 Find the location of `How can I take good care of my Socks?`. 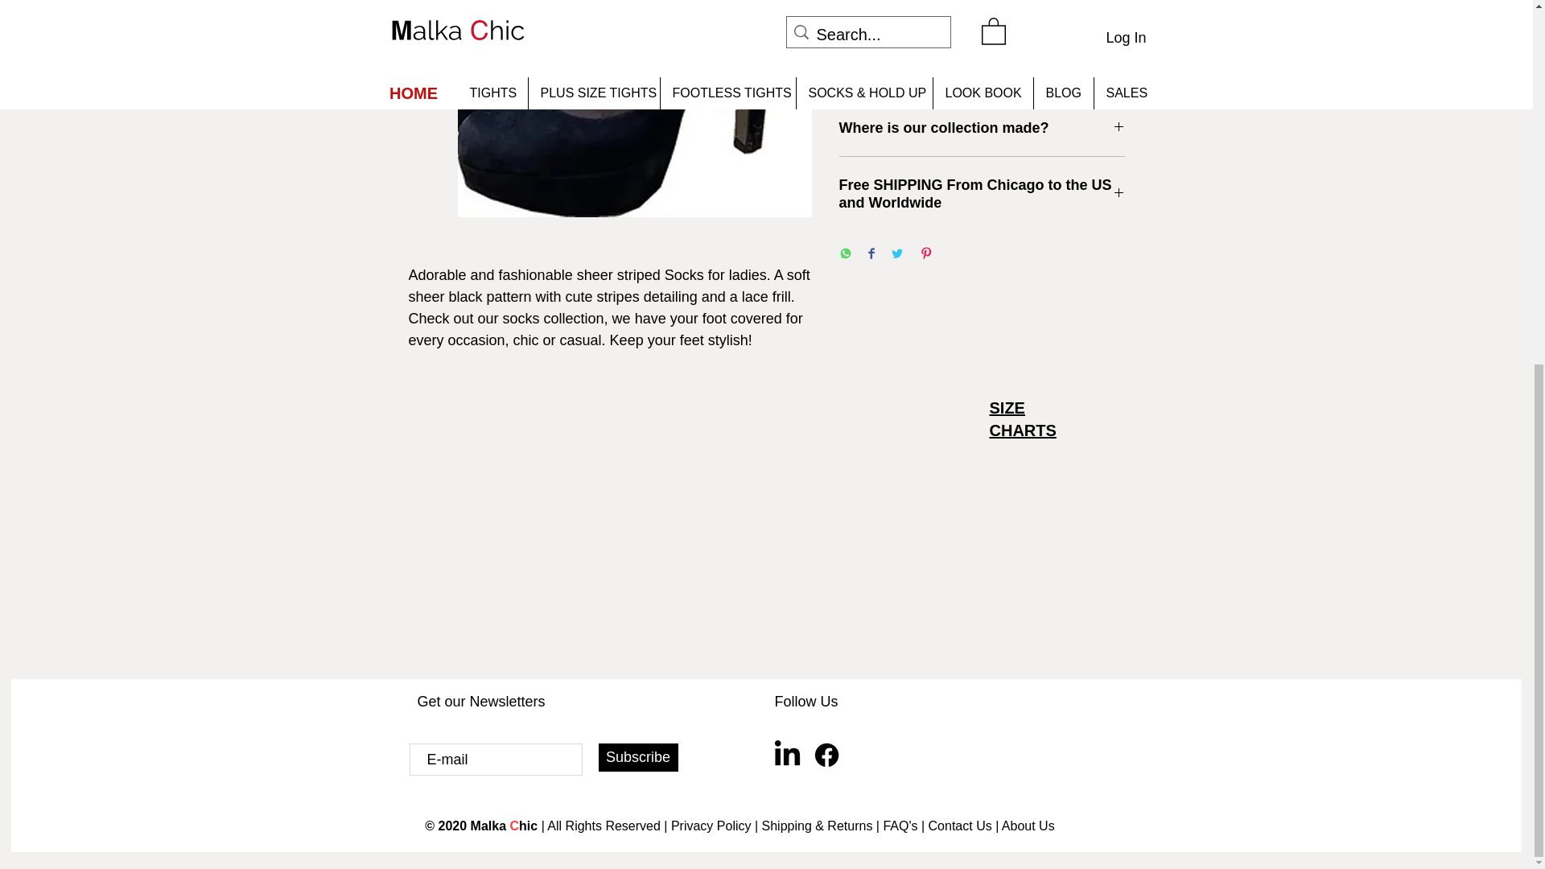

How can I take good care of my Socks? is located at coordinates (982, 71).